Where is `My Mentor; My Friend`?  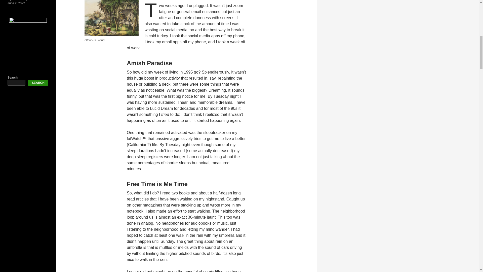 My Mentor; My Friend is located at coordinates (22, 0).